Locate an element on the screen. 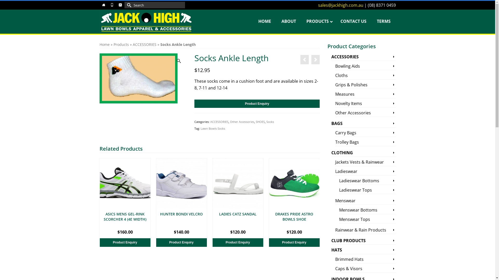  ACCESSORIES is located at coordinates (145, 45).